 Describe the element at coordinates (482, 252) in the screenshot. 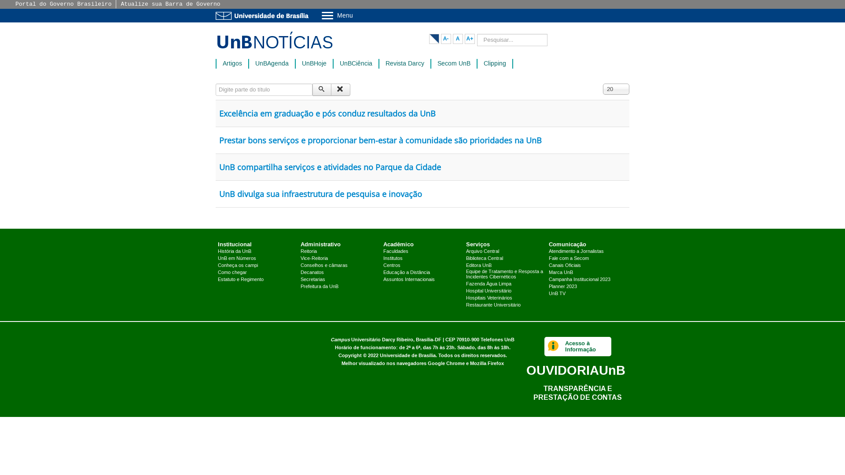

I see `Arquivo Central` at that location.